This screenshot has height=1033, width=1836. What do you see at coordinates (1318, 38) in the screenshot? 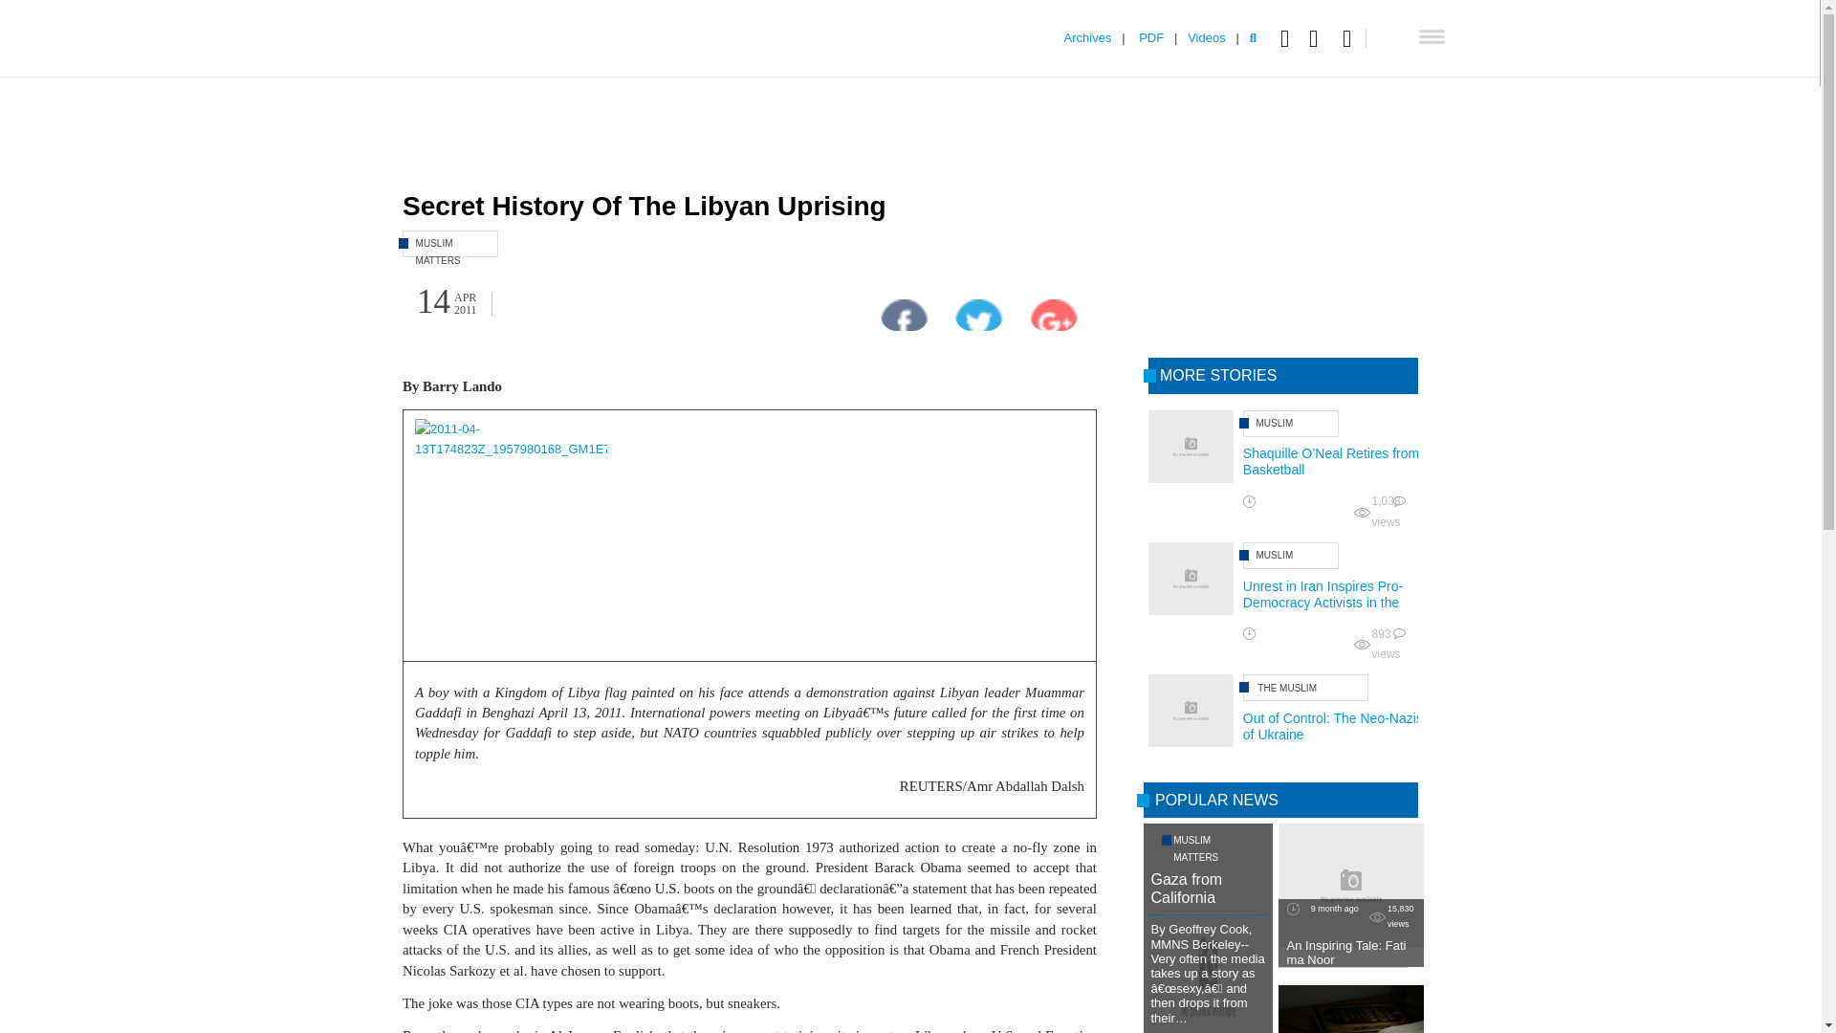
I see `Twitter` at bounding box center [1318, 38].